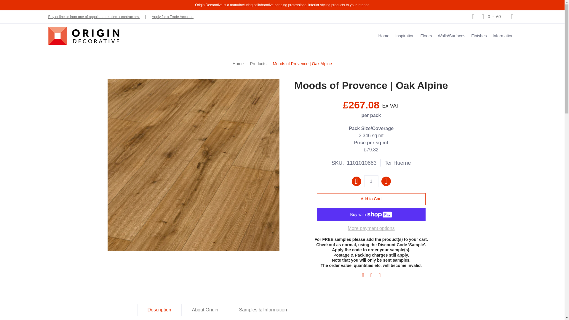  I want to click on Ter Huerne, so click(398, 163).